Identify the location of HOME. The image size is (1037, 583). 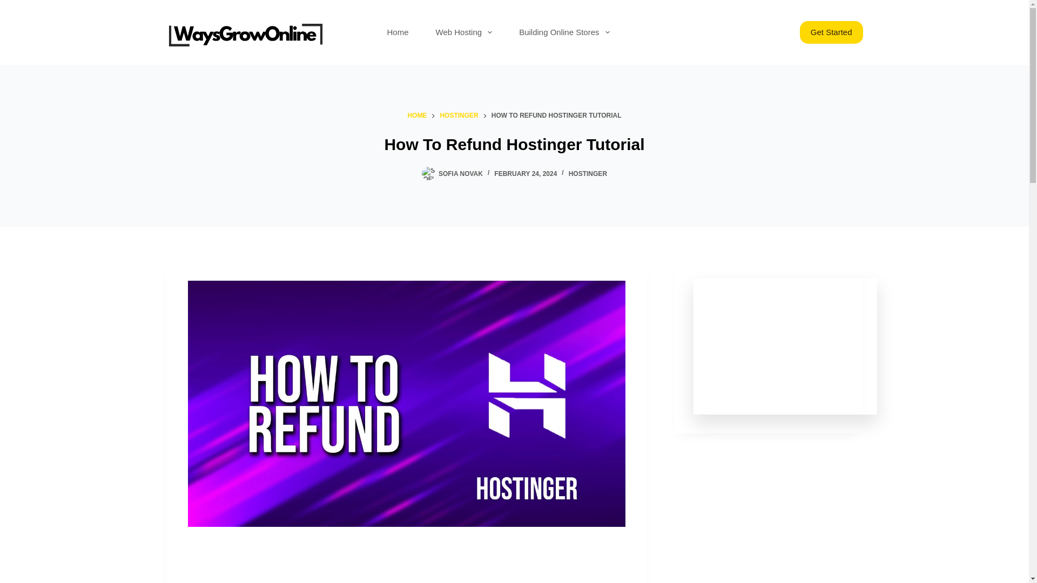
(417, 116).